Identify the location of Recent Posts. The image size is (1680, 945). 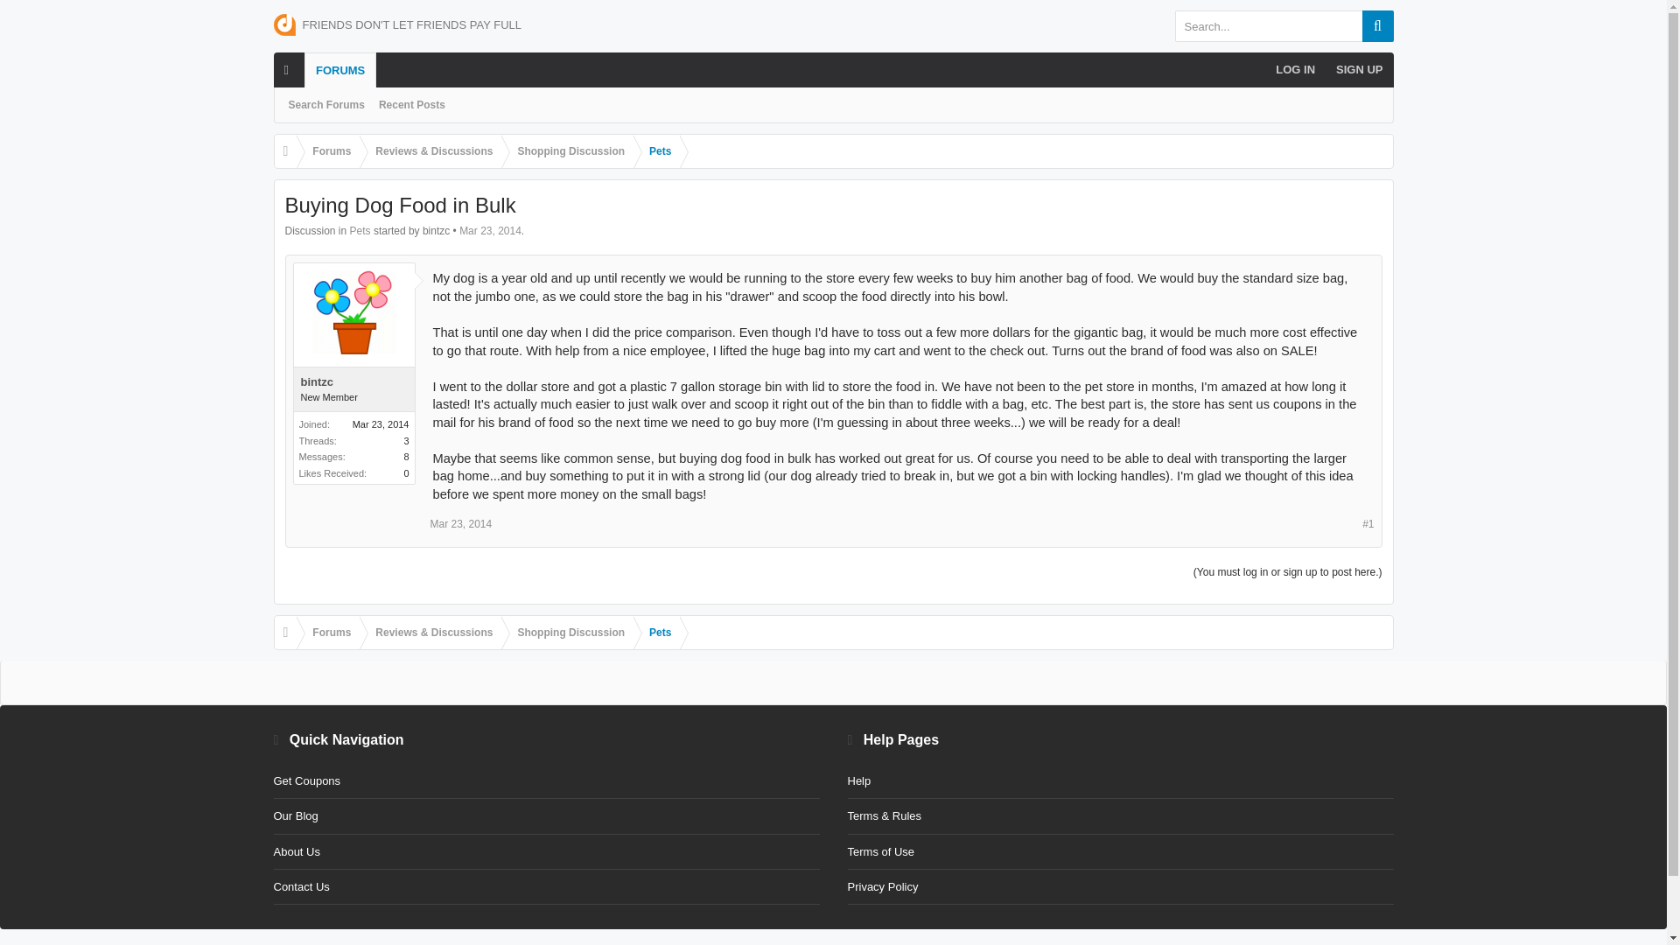
(411, 105).